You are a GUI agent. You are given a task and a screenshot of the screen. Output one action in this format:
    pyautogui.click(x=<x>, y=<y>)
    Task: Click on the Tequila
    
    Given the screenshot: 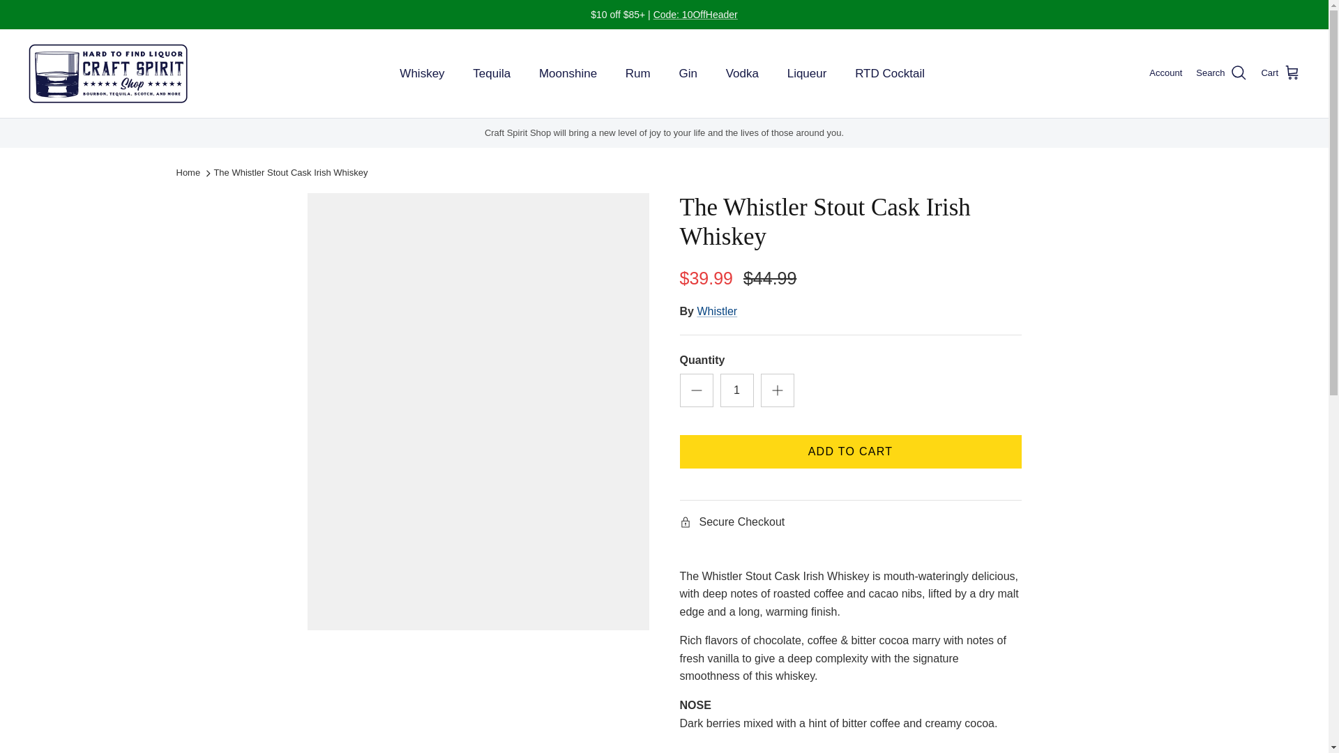 What is the action you would take?
    pyautogui.click(x=492, y=74)
    